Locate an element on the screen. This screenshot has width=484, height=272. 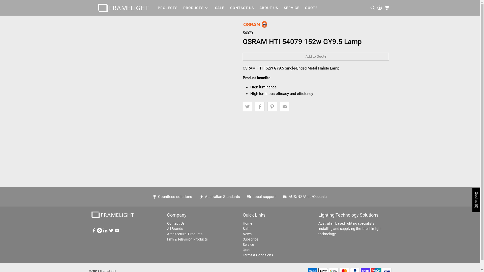
QUOTE is located at coordinates (312, 8).